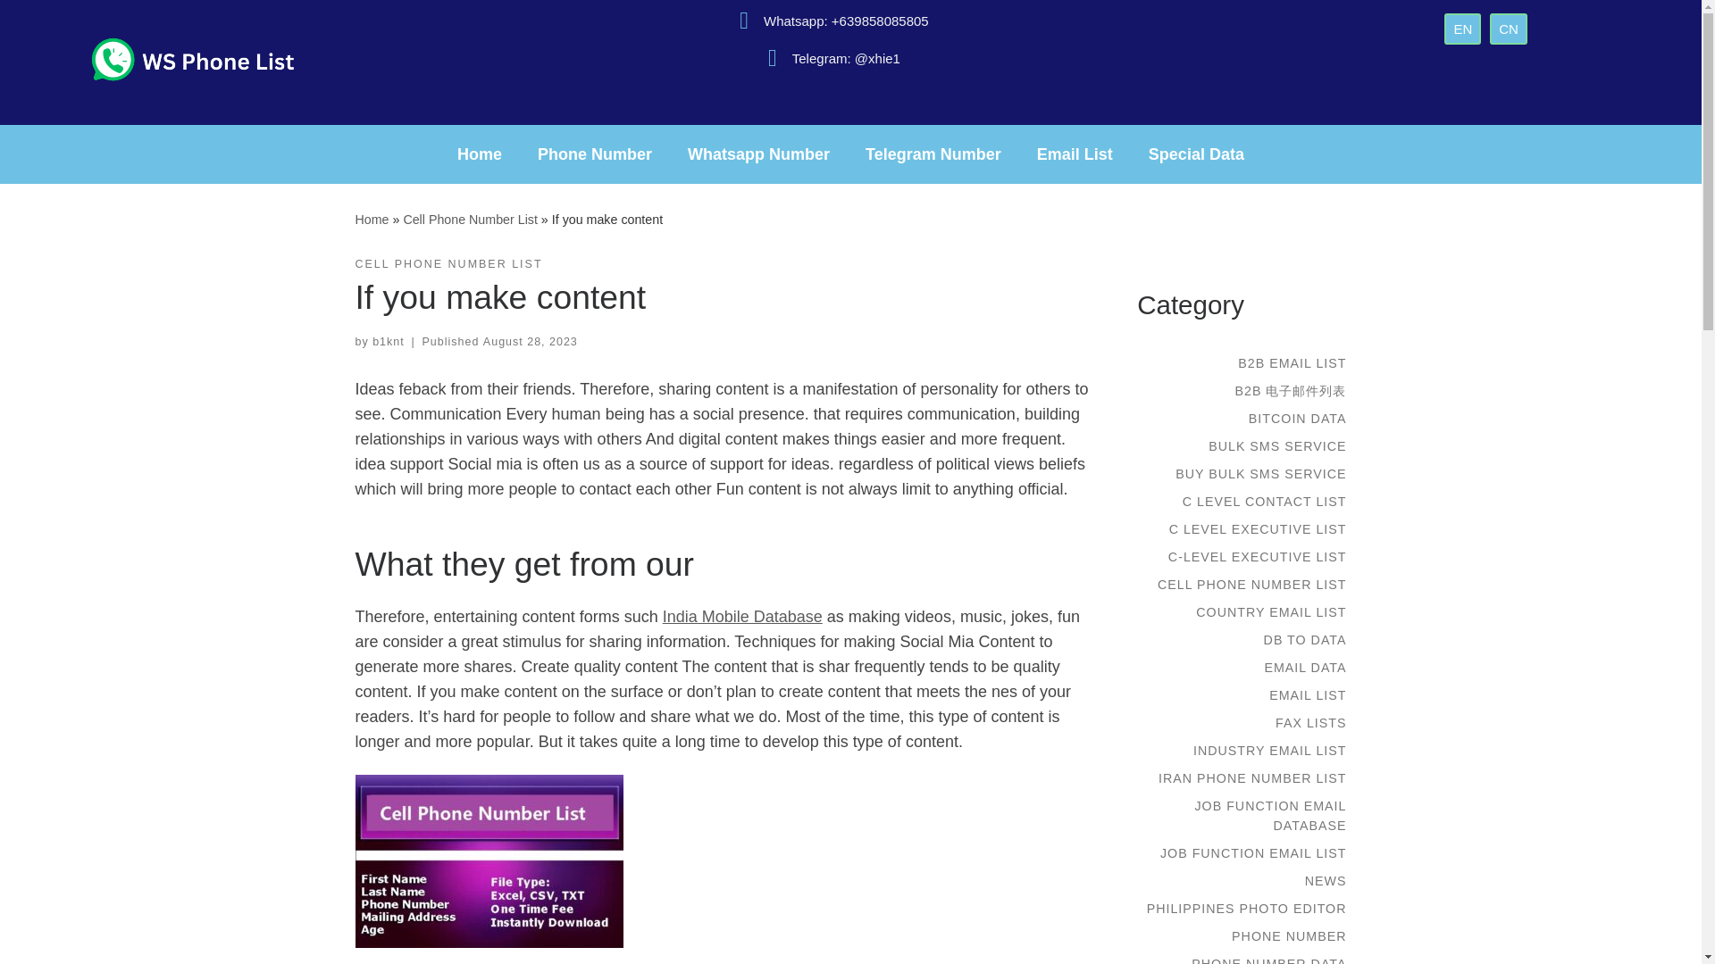 This screenshot has height=964, width=1715. Describe the element at coordinates (595, 154) in the screenshot. I see `Phone Number` at that location.